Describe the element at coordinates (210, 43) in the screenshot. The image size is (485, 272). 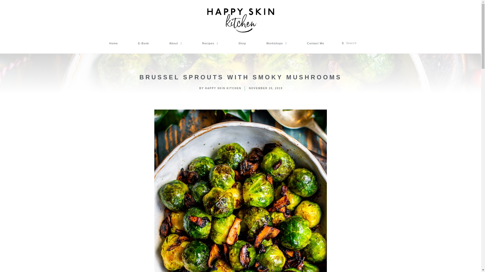
I see `Recipes` at that location.